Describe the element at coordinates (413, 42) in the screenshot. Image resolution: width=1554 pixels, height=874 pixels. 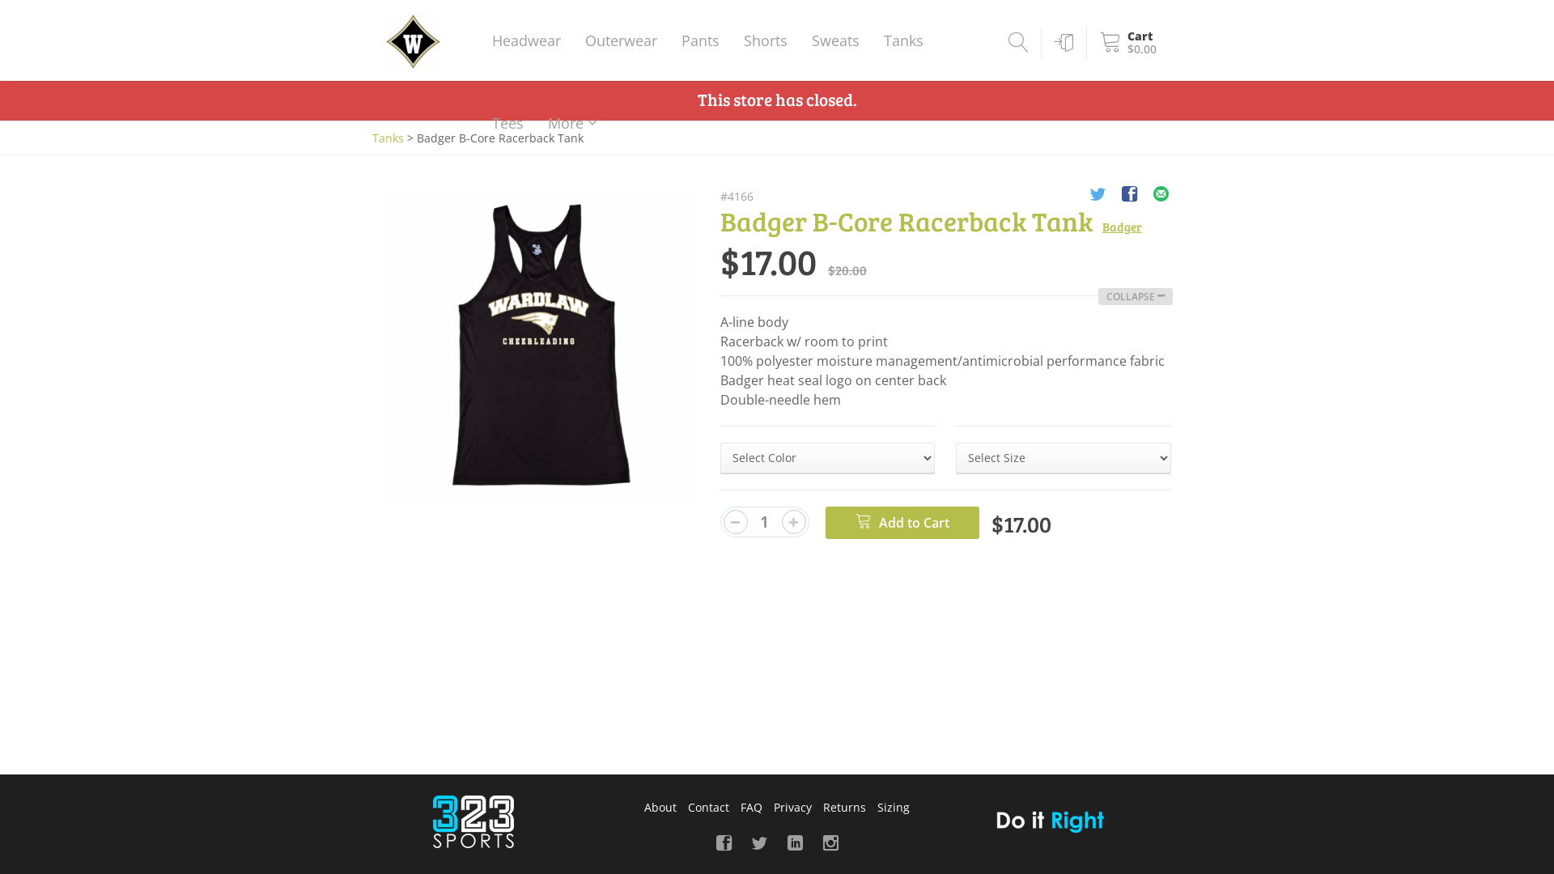
I see `Wardlaw Academy Cheer Store` at that location.